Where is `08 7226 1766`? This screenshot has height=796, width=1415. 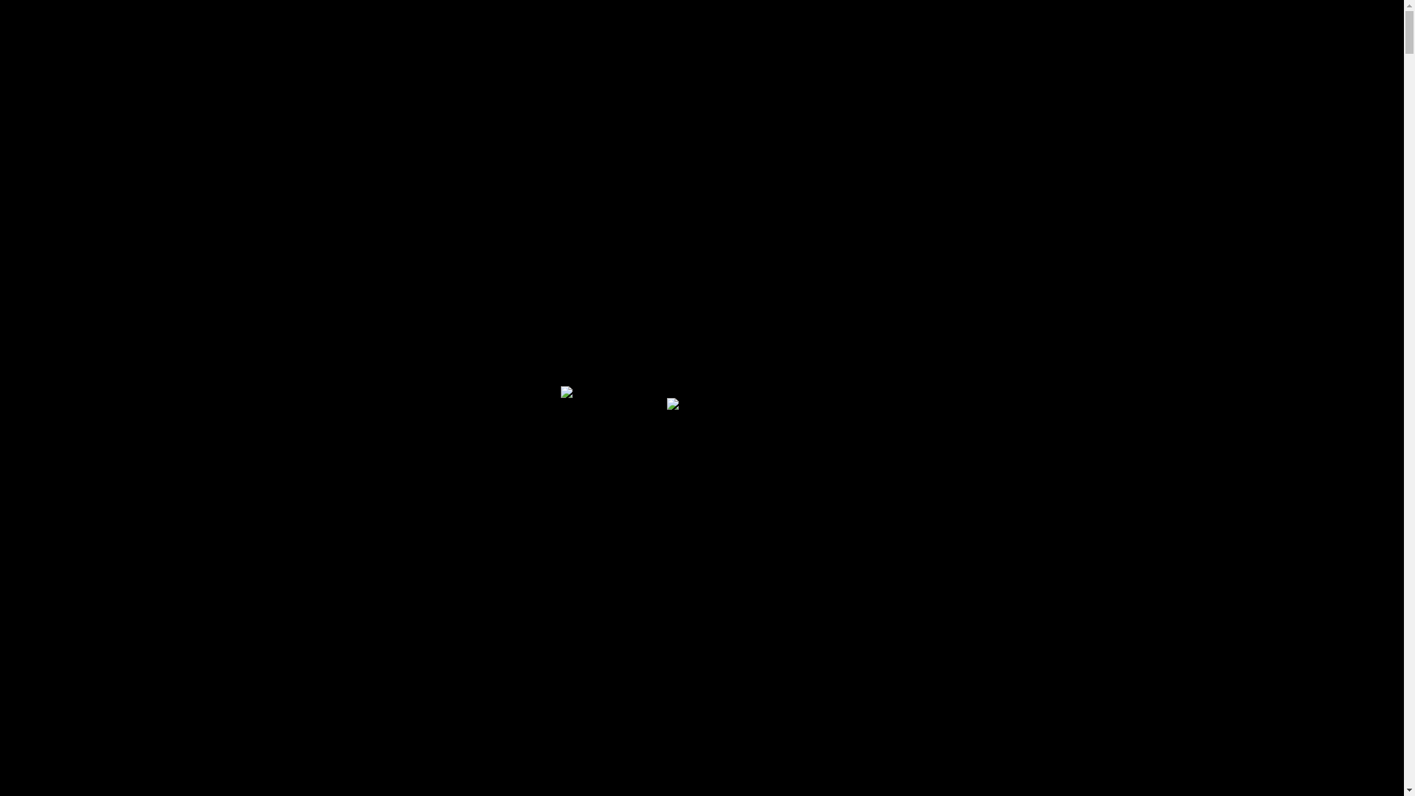 08 7226 1766 is located at coordinates (105, 80).